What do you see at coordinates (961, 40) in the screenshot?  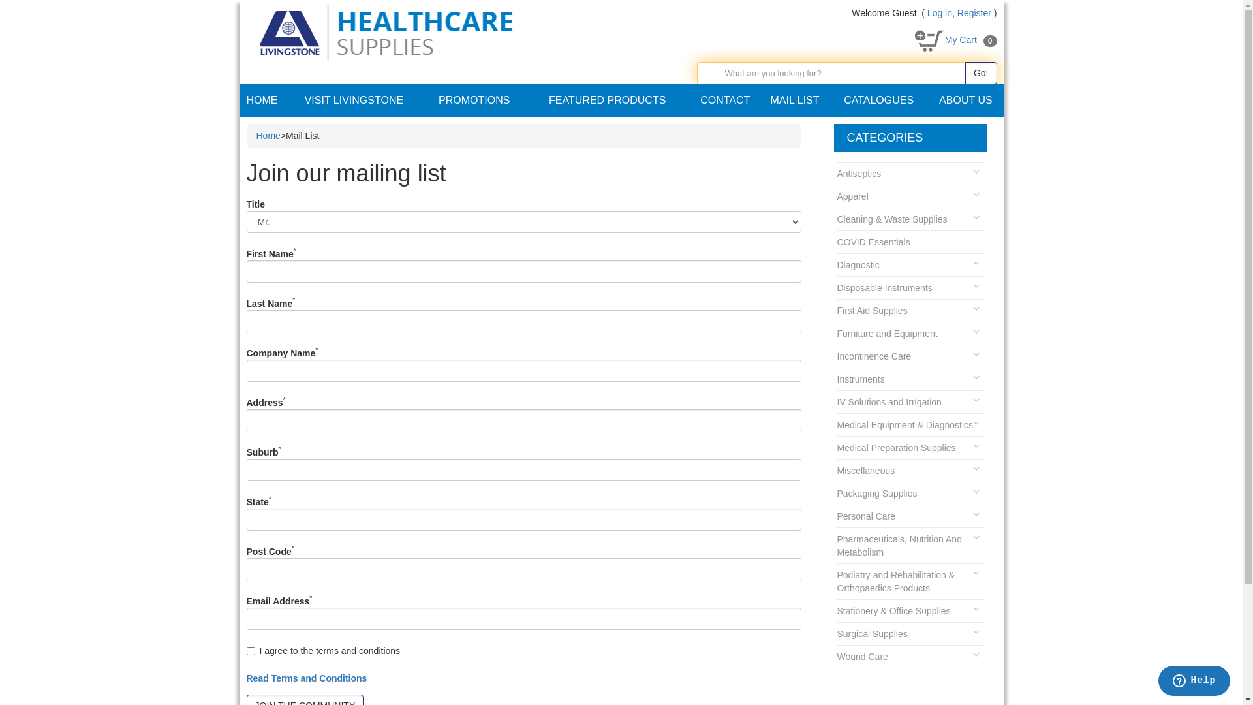 I see `My Cart` at bounding box center [961, 40].